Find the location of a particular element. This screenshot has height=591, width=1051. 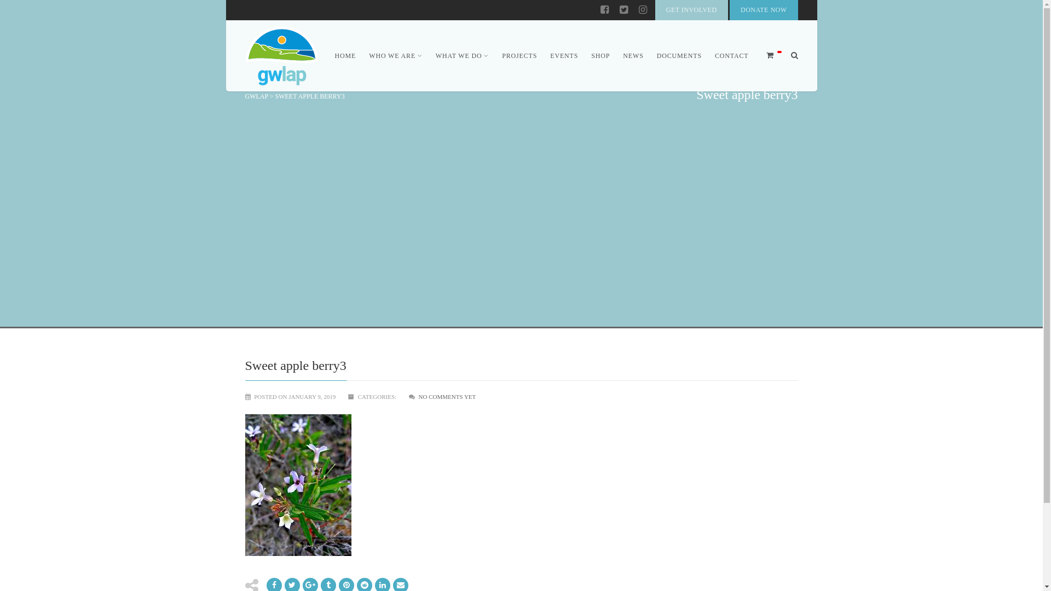

HOME is located at coordinates (346, 56).